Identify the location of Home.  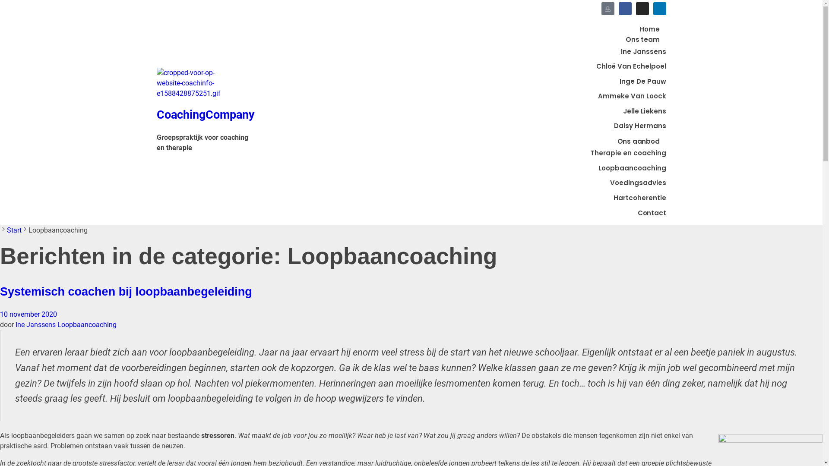
(653, 29).